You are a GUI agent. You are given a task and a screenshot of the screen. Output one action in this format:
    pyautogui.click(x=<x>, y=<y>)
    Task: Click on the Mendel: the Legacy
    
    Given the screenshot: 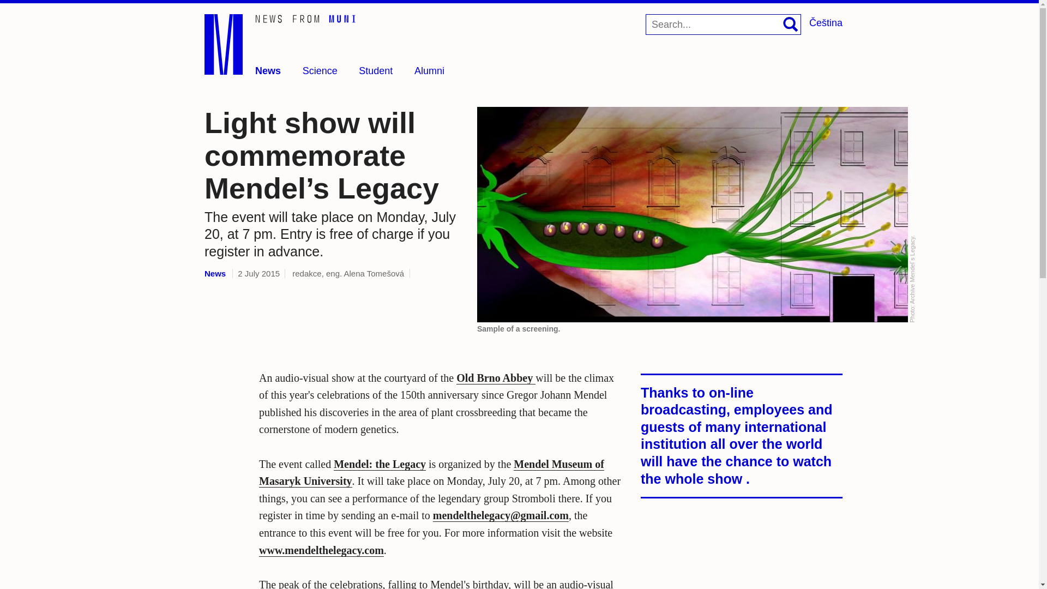 What is the action you would take?
    pyautogui.click(x=380, y=464)
    